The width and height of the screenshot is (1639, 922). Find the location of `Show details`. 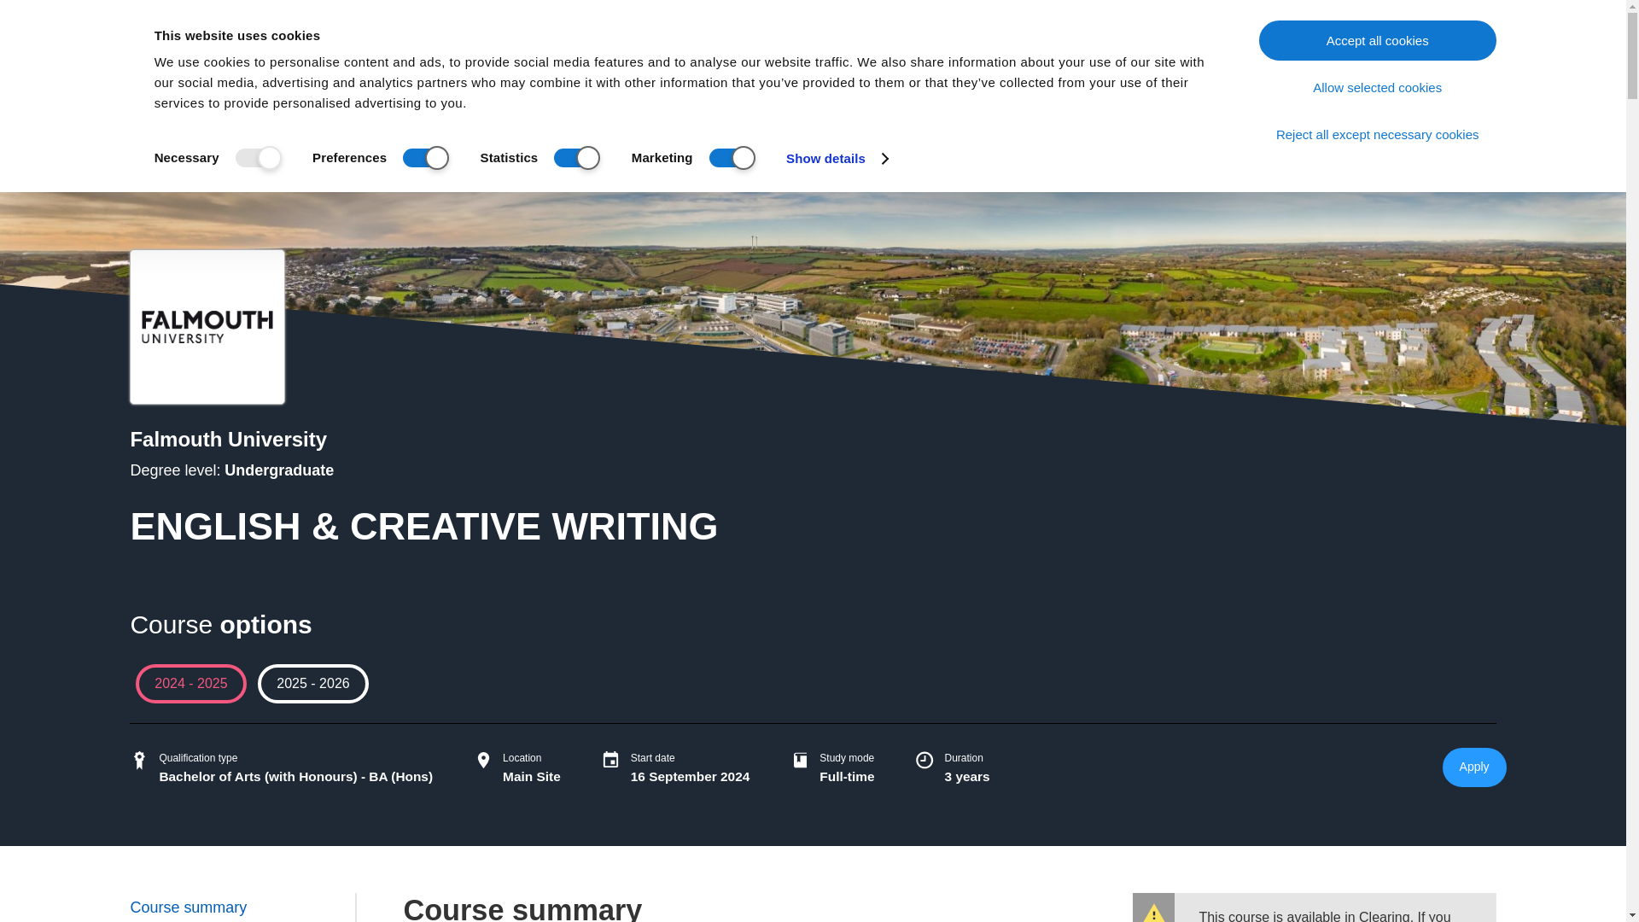

Show details is located at coordinates (837, 158).